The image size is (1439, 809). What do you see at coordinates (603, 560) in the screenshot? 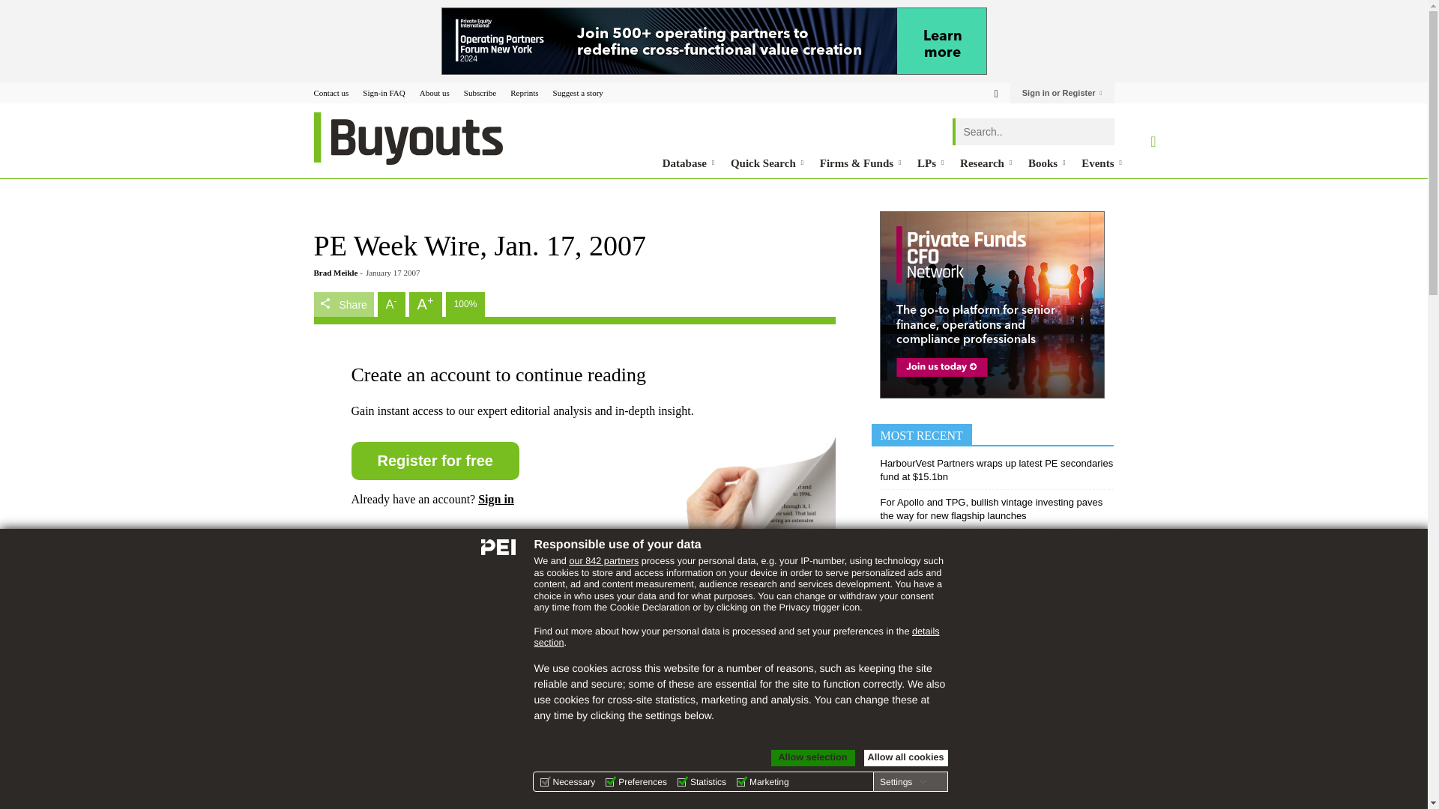
I see `our 842 partners` at bounding box center [603, 560].